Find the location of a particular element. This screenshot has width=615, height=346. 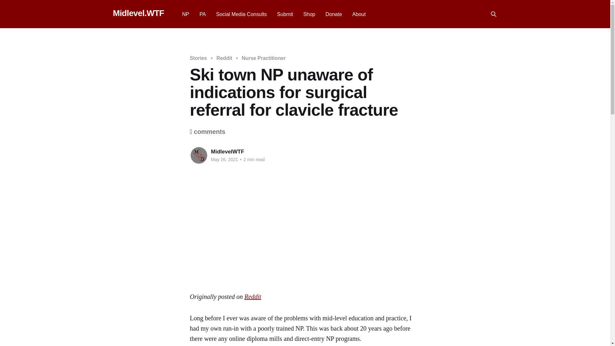

comments is located at coordinates (209, 131).